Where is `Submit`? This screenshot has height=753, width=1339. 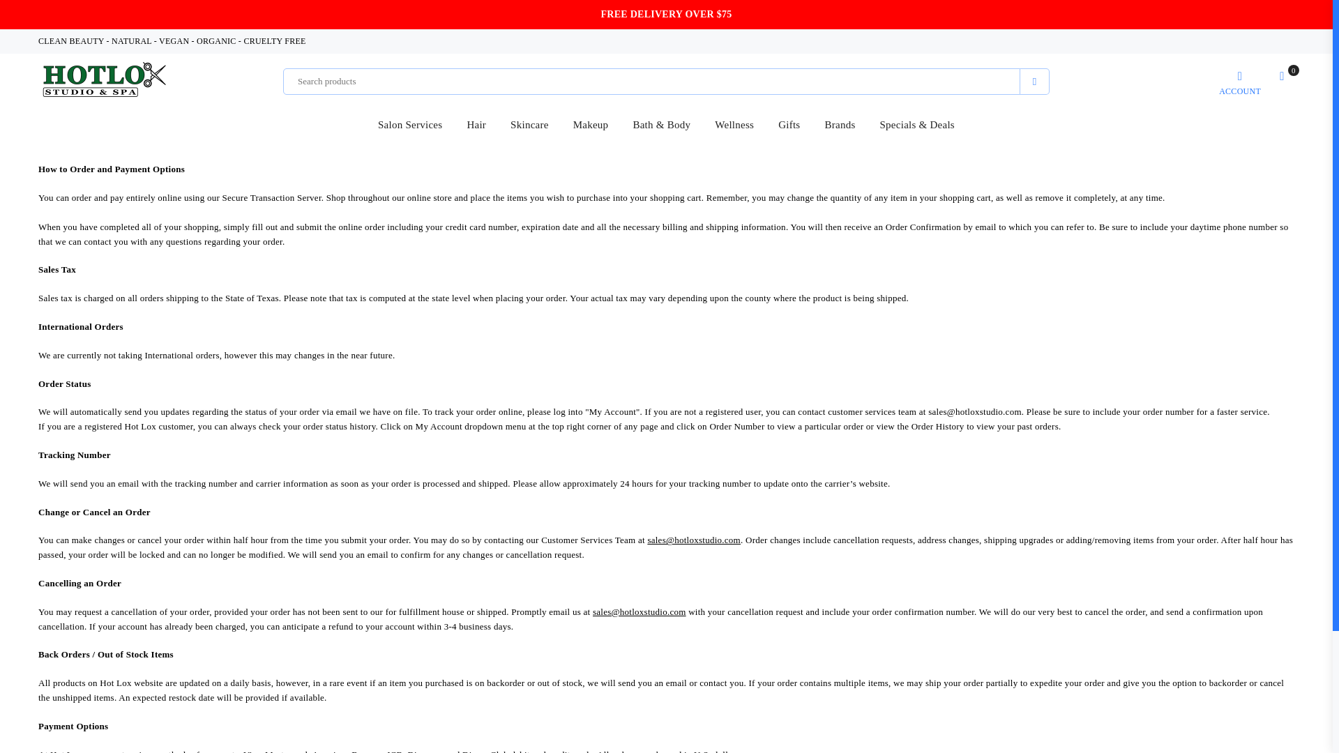 Submit is located at coordinates (1035, 82).